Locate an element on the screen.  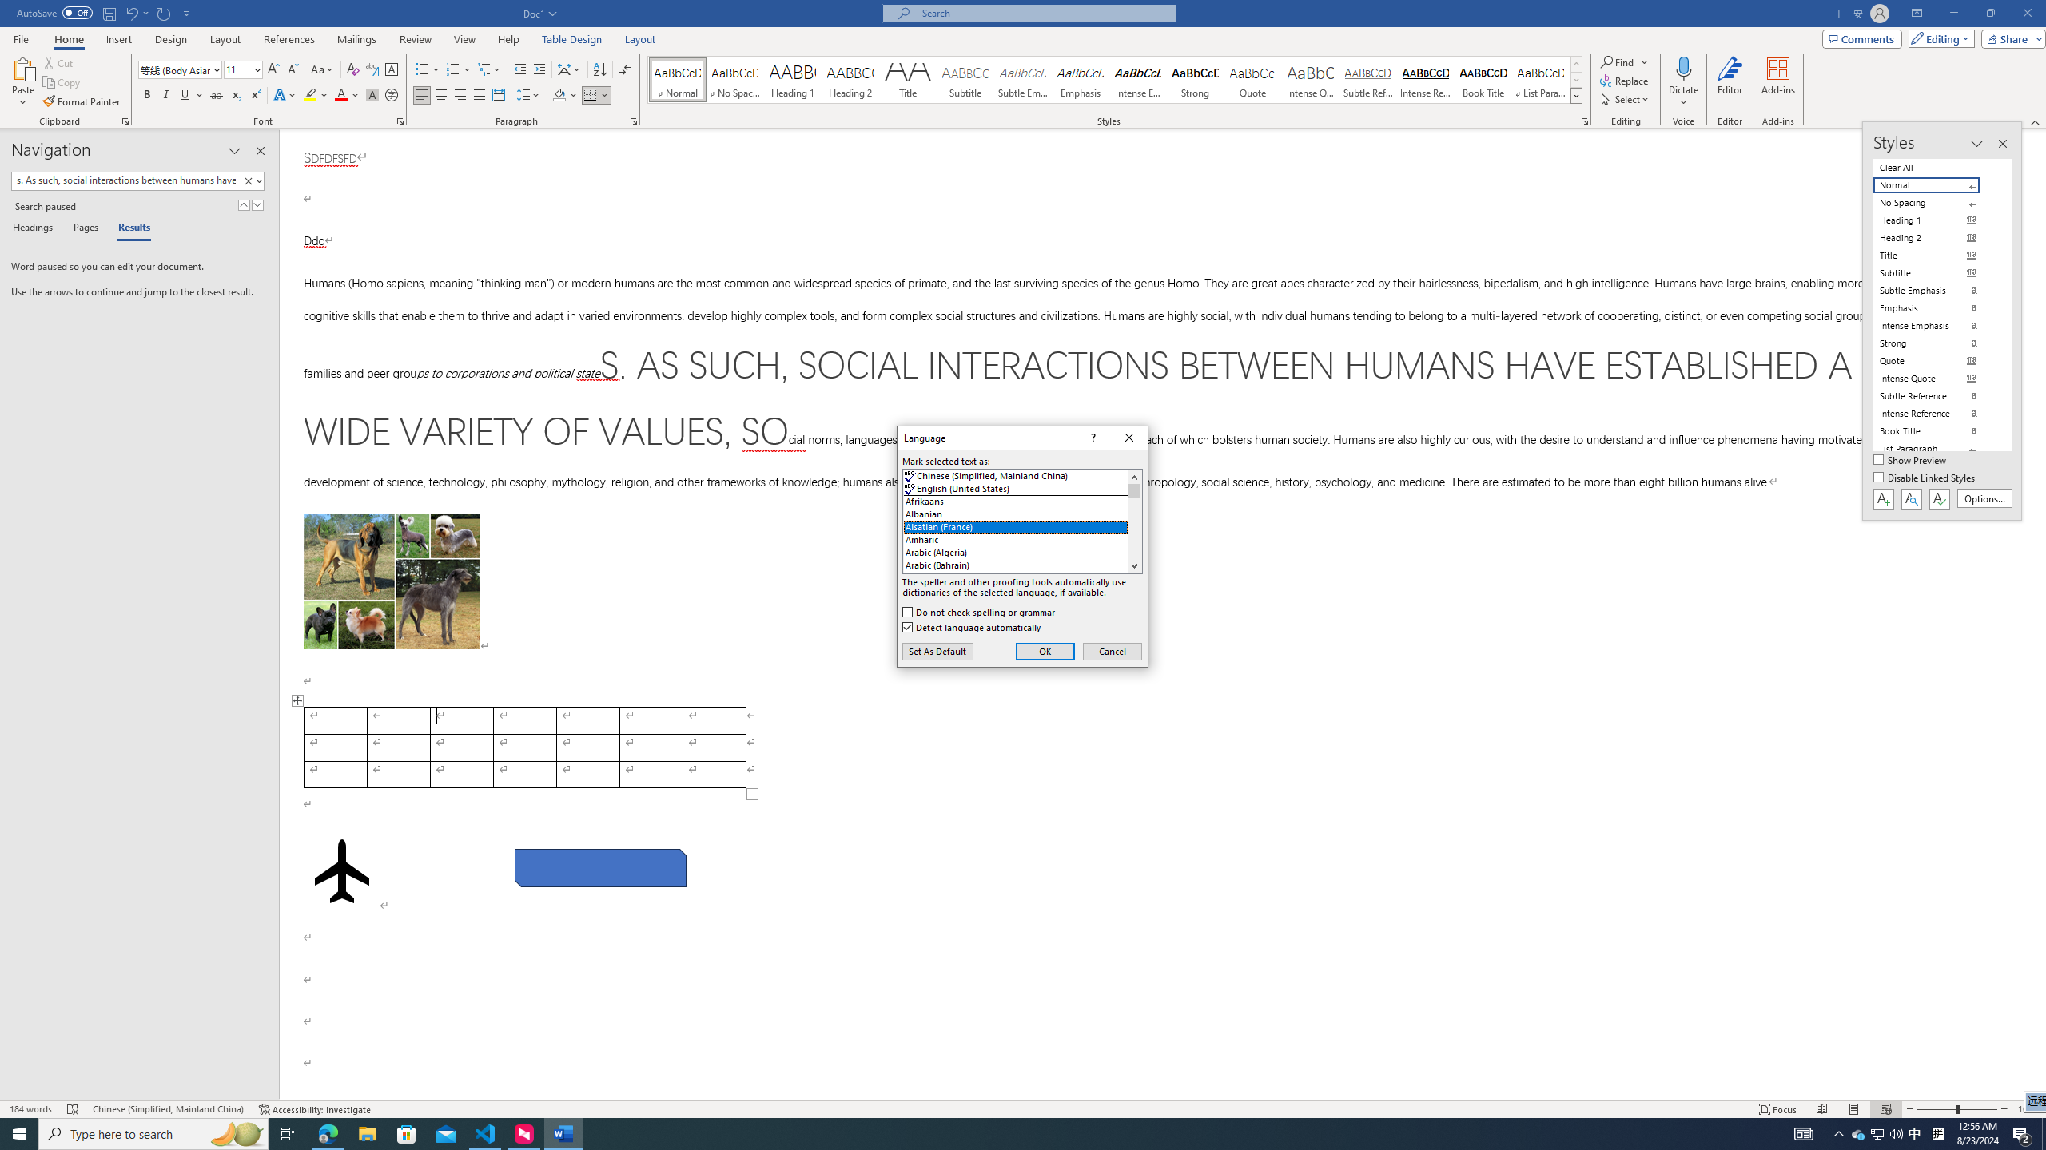
Minimize is located at coordinates (1953, 14).